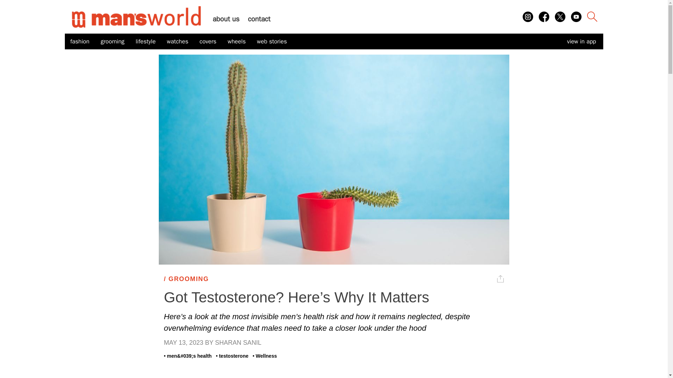  Describe the element at coordinates (272, 42) in the screenshot. I see `web stories` at that location.